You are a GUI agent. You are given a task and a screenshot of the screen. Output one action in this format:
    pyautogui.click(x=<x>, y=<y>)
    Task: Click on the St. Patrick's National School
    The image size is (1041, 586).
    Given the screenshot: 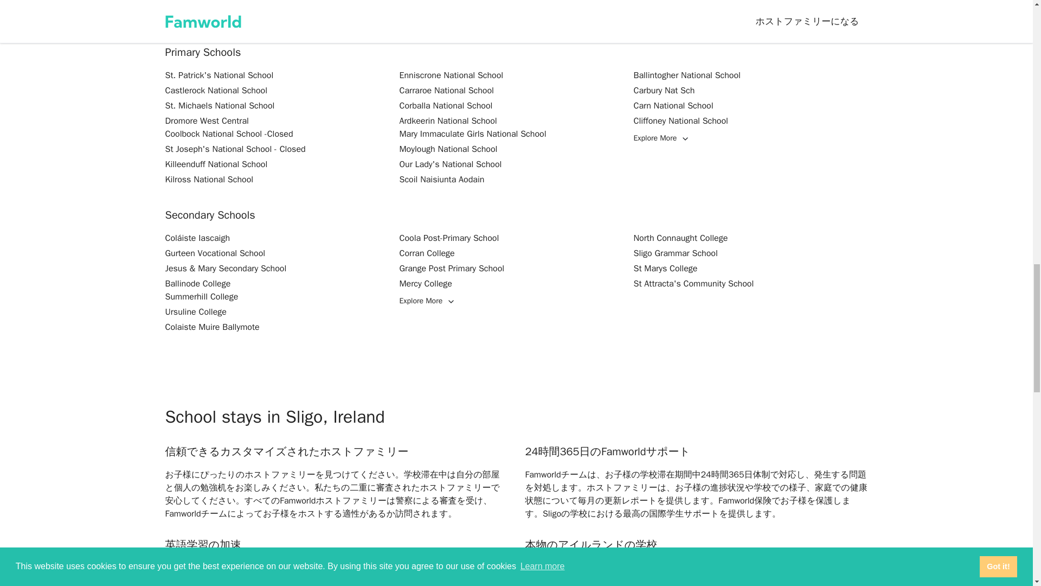 What is the action you would take?
    pyautogui.click(x=219, y=75)
    